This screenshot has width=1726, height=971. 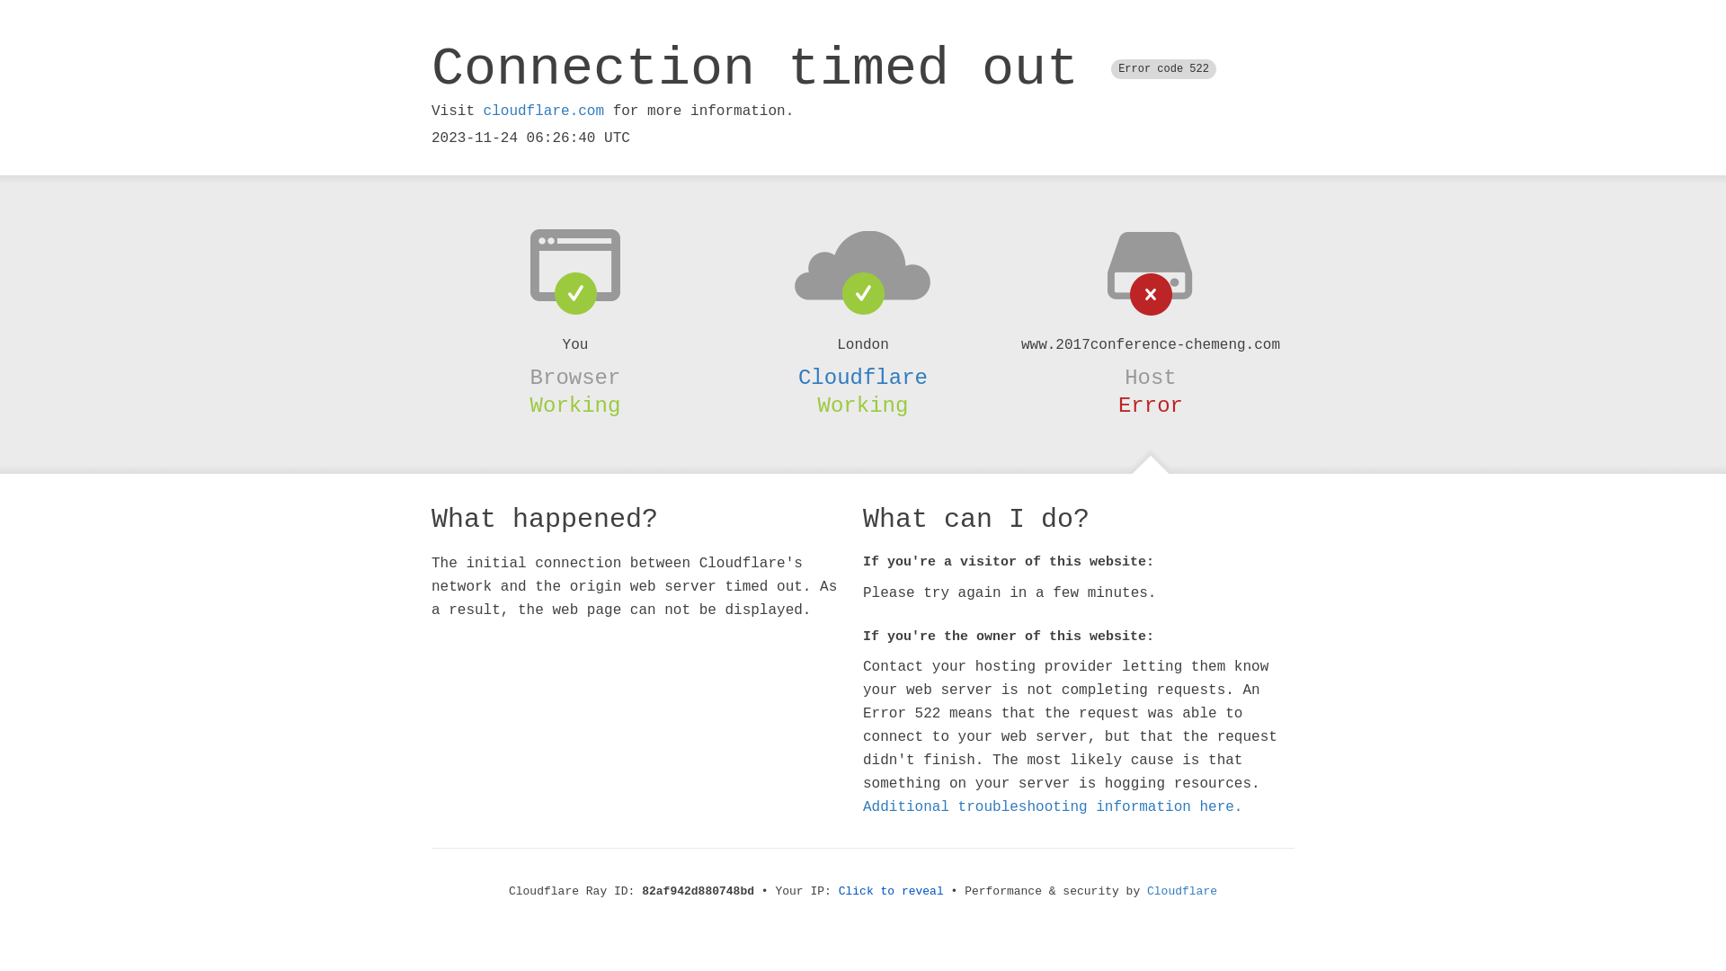 I want to click on cloudflare.com, so click(x=544, y=111).